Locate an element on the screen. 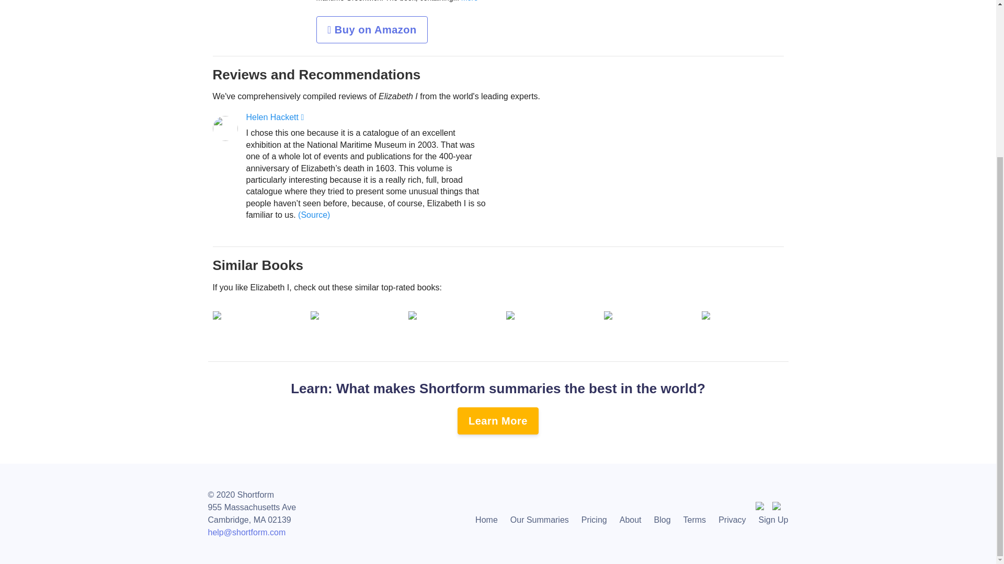 The image size is (1004, 564). more is located at coordinates (468, 1).